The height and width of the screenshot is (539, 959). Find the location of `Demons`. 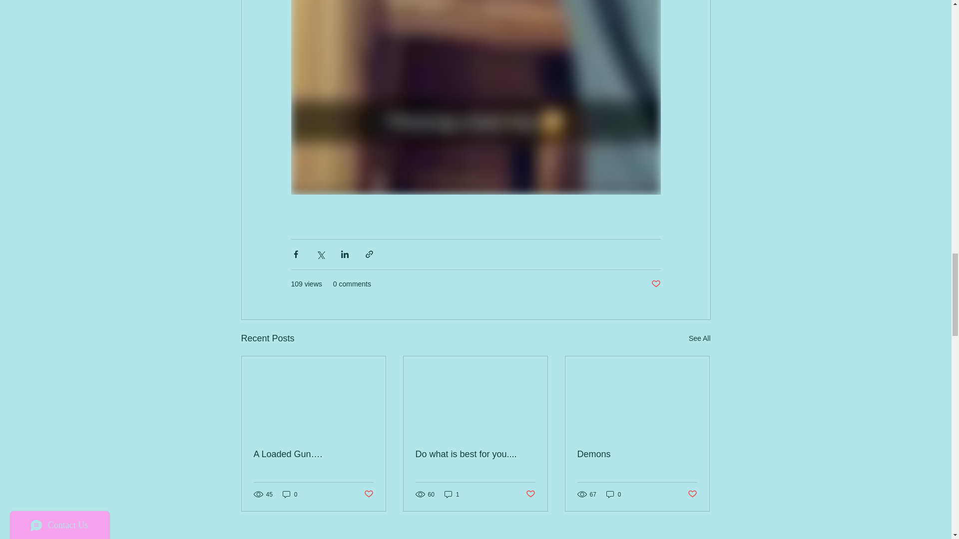

Demons is located at coordinates (637, 454).